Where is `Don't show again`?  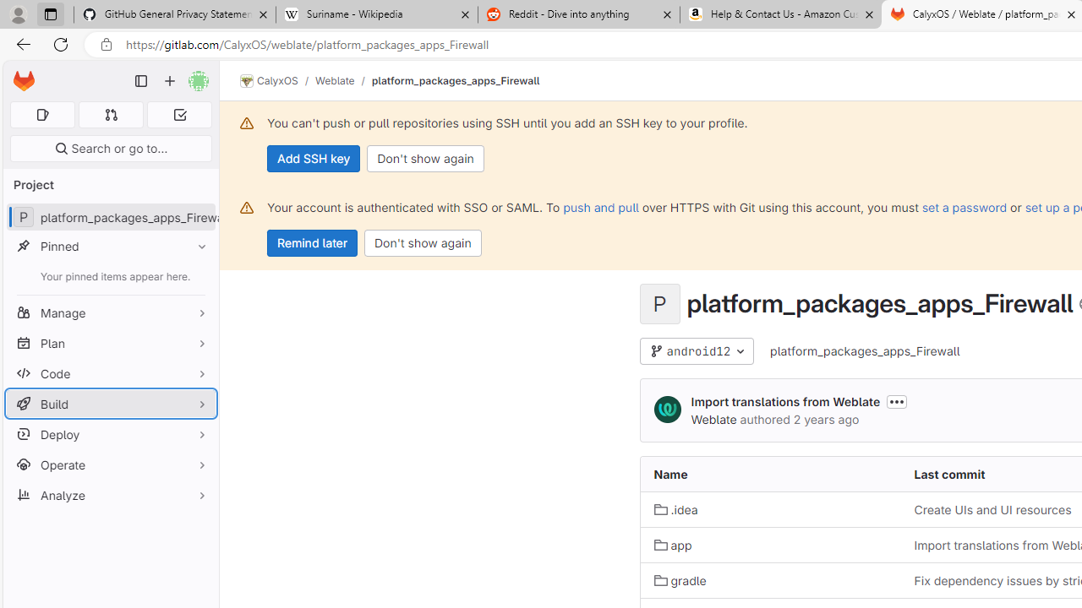 Don't show again is located at coordinates (423, 243).